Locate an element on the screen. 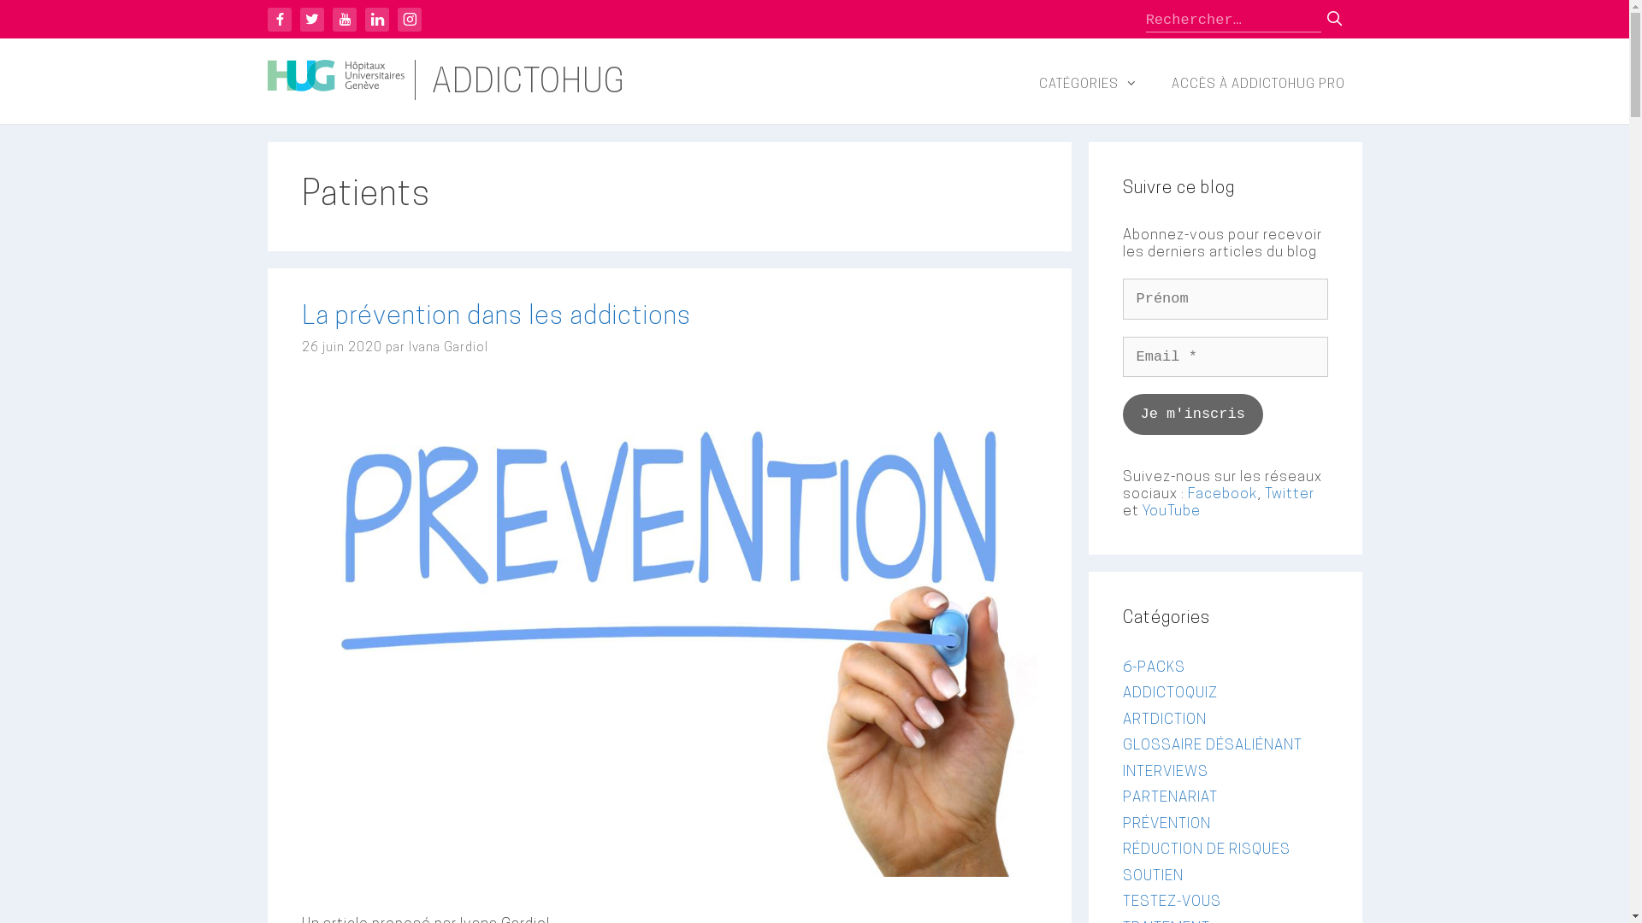 The image size is (1642, 923). ARTDICTION is located at coordinates (1164, 720).